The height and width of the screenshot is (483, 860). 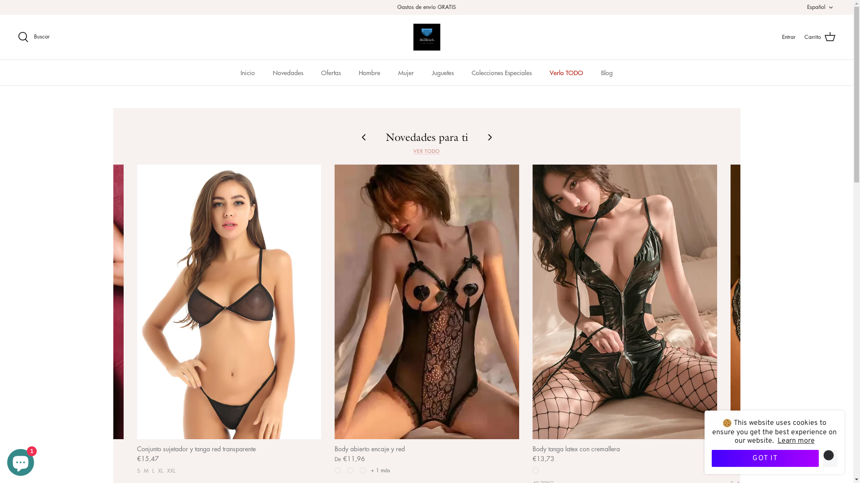 I want to click on Hombre, so click(x=370, y=72).